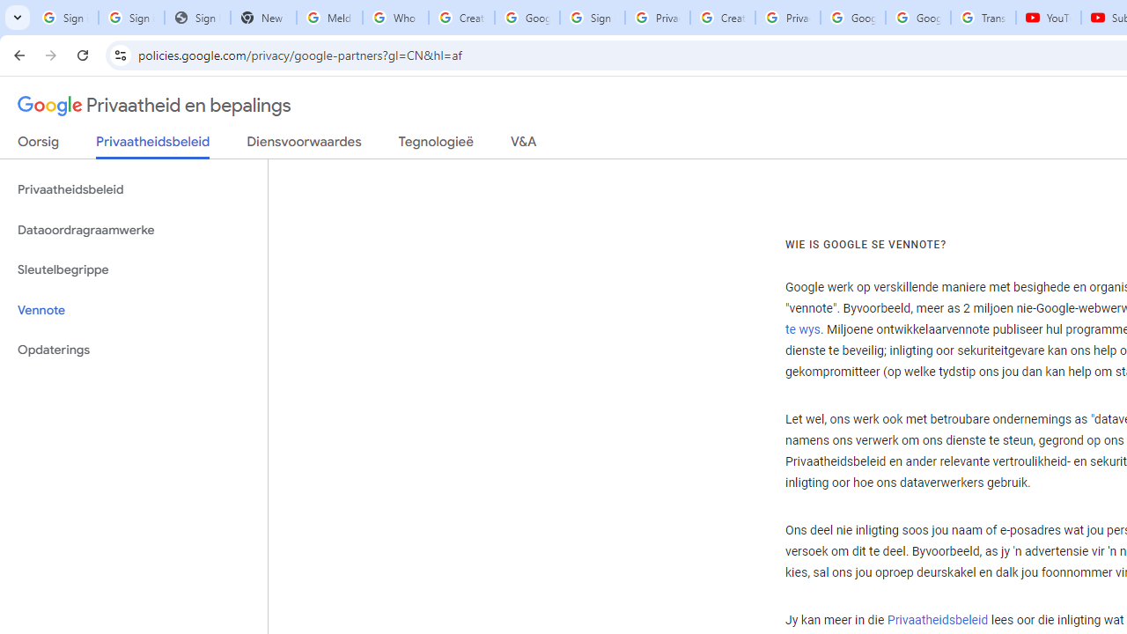  I want to click on Sign in - Google Accounts, so click(65, 18).